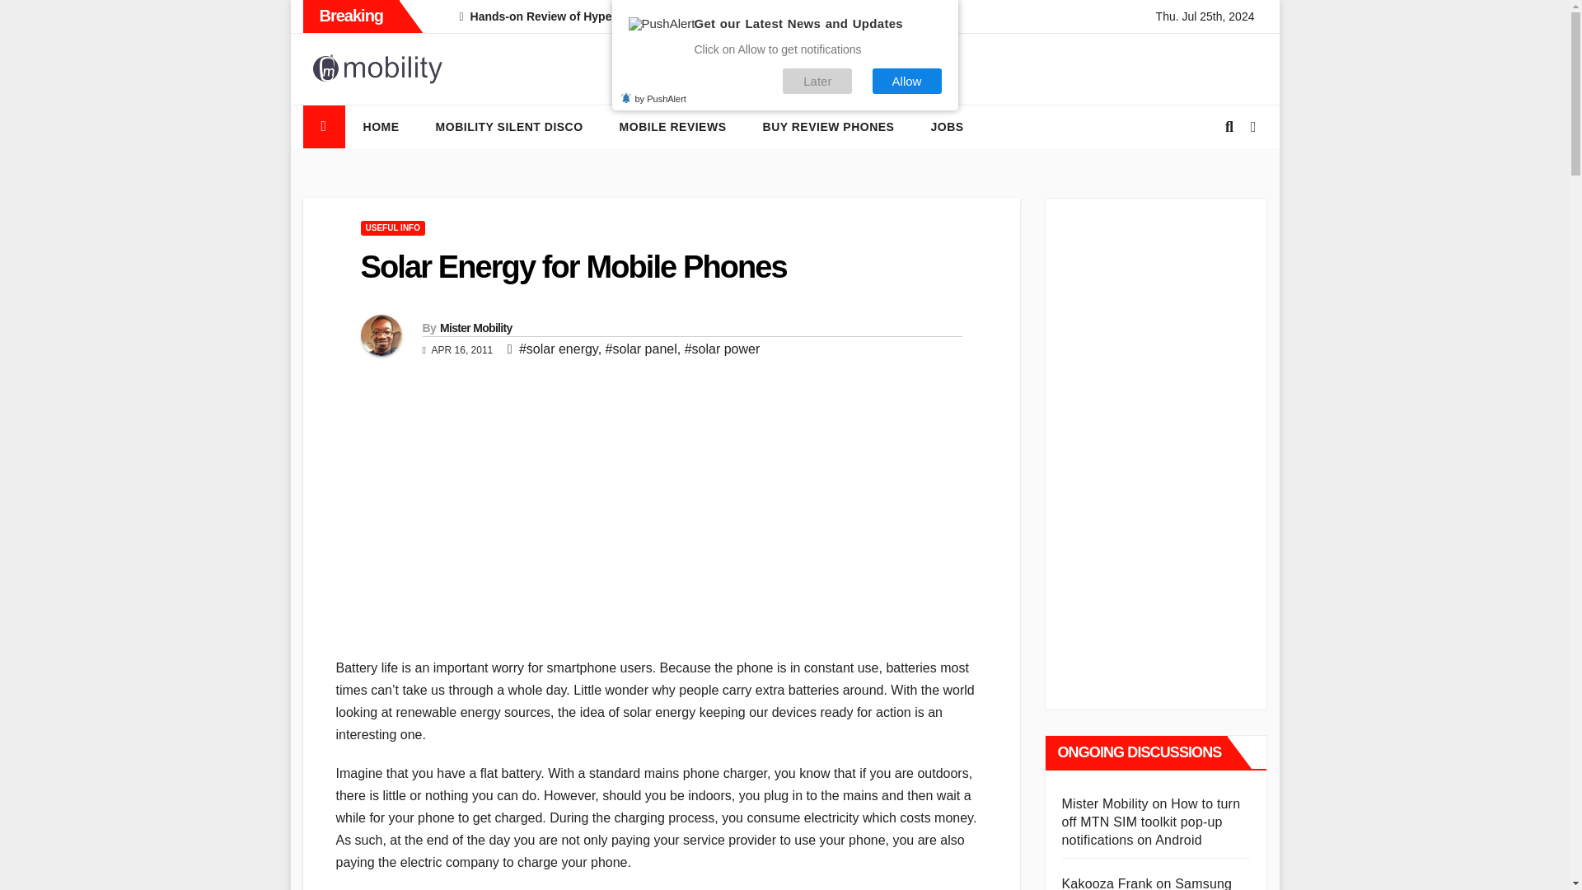 This screenshot has width=1582, height=890. What do you see at coordinates (946, 127) in the screenshot?
I see `JOBS` at bounding box center [946, 127].